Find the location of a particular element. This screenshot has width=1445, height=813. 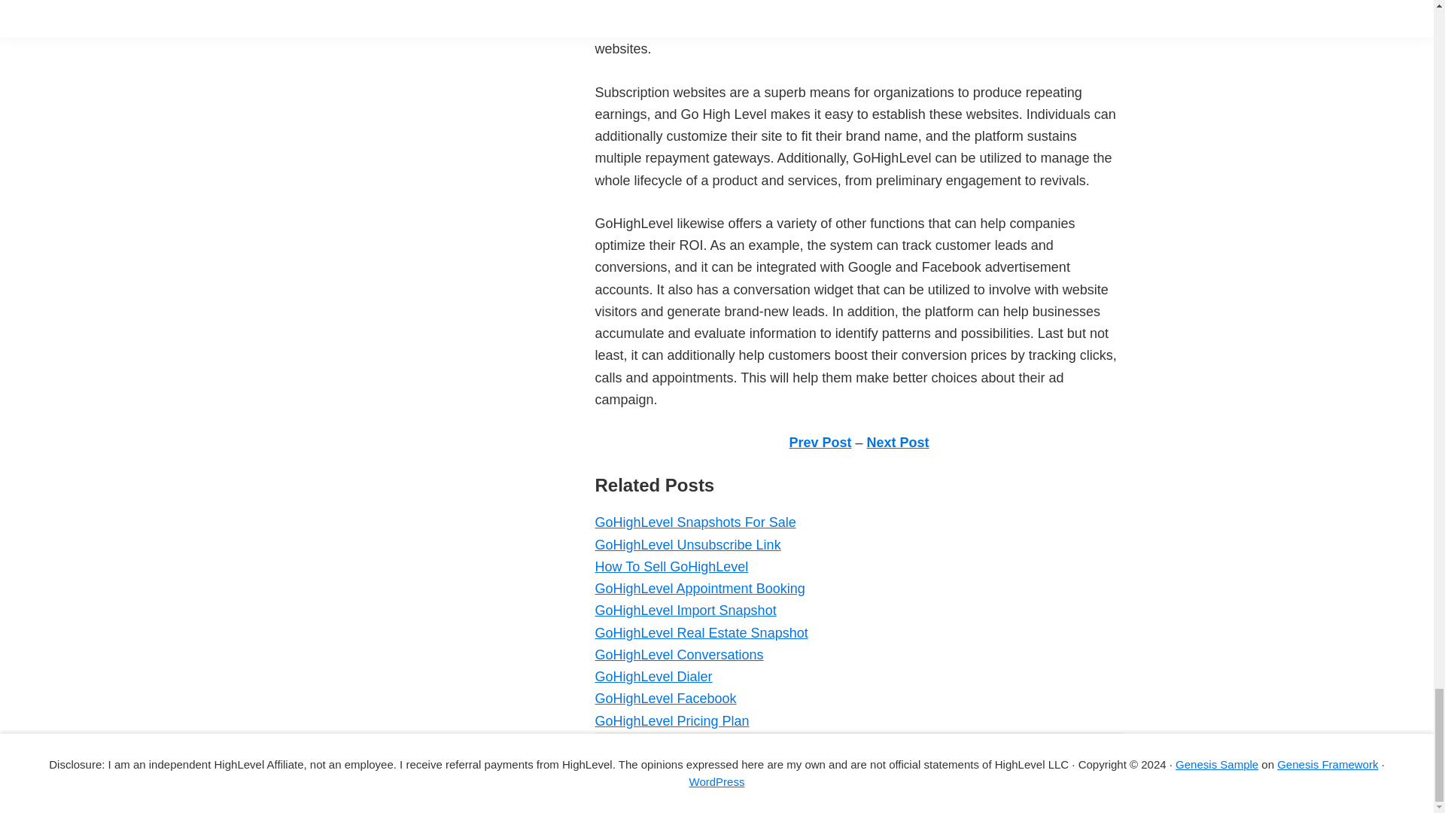

GoHighLevel Import Snapshot is located at coordinates (685, 610).